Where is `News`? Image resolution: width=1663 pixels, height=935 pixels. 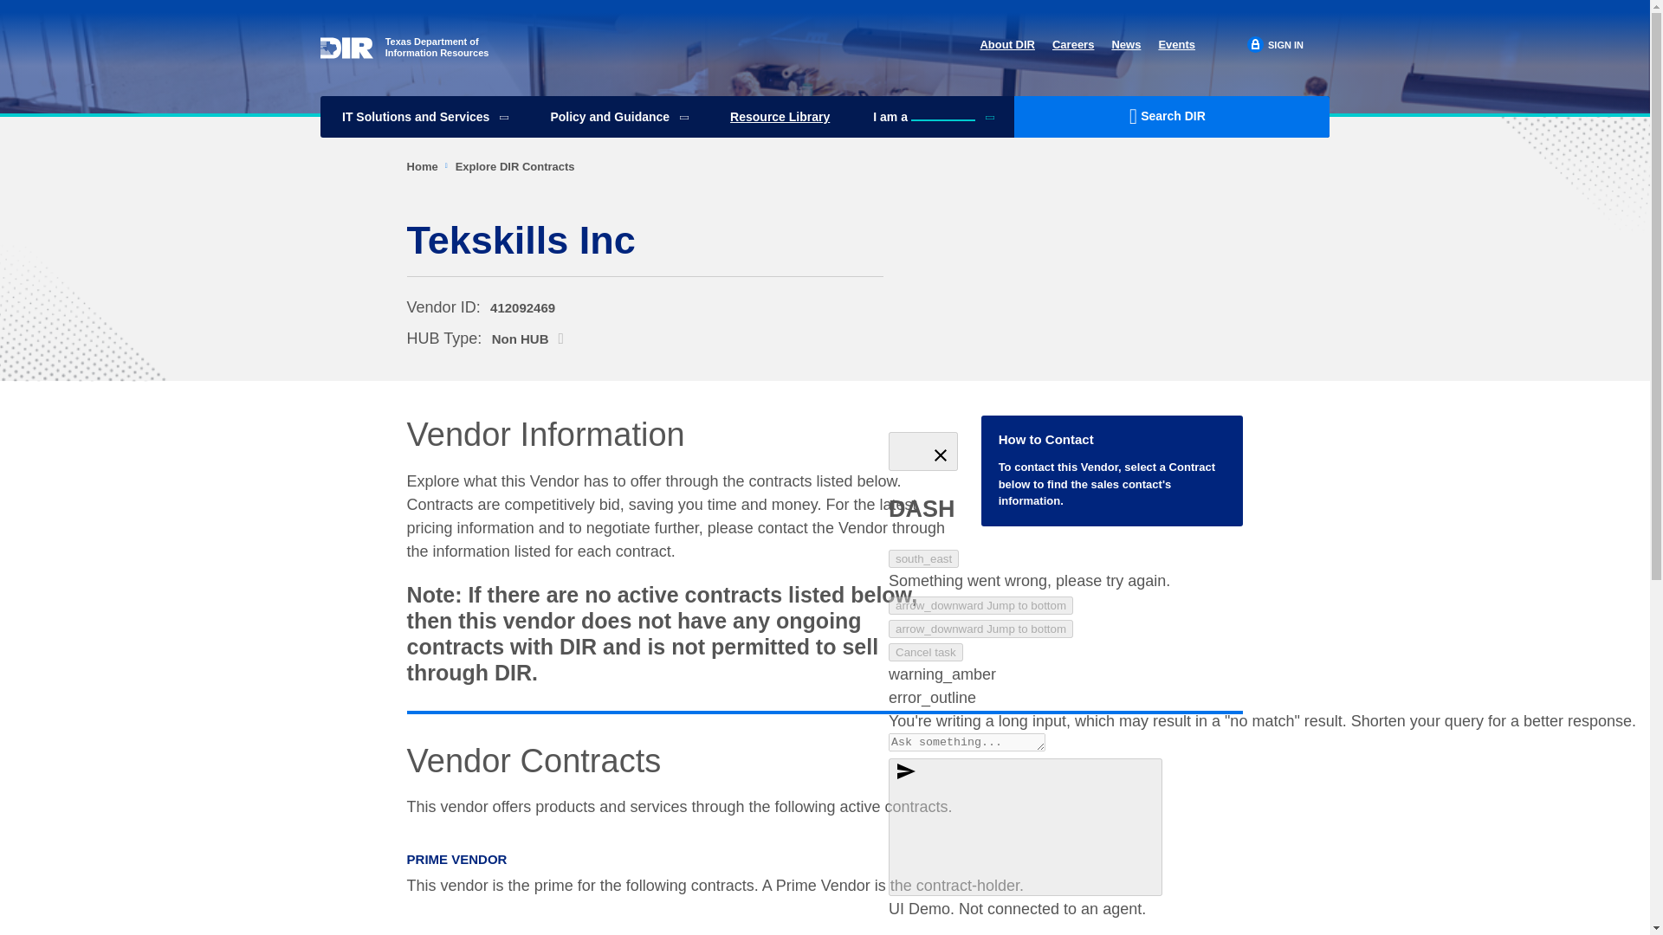
News is located at coordinates (1126, 45).